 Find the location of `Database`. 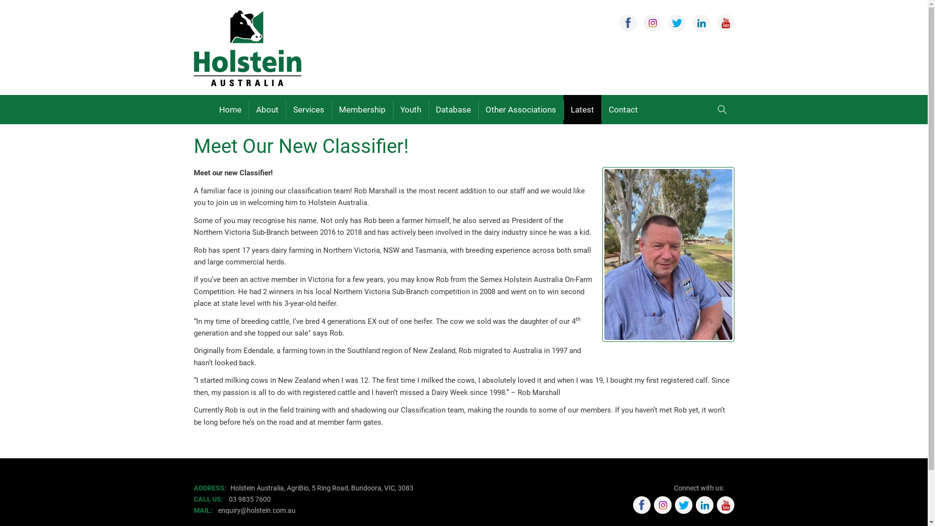

Database is located at coordinates (453, 110).